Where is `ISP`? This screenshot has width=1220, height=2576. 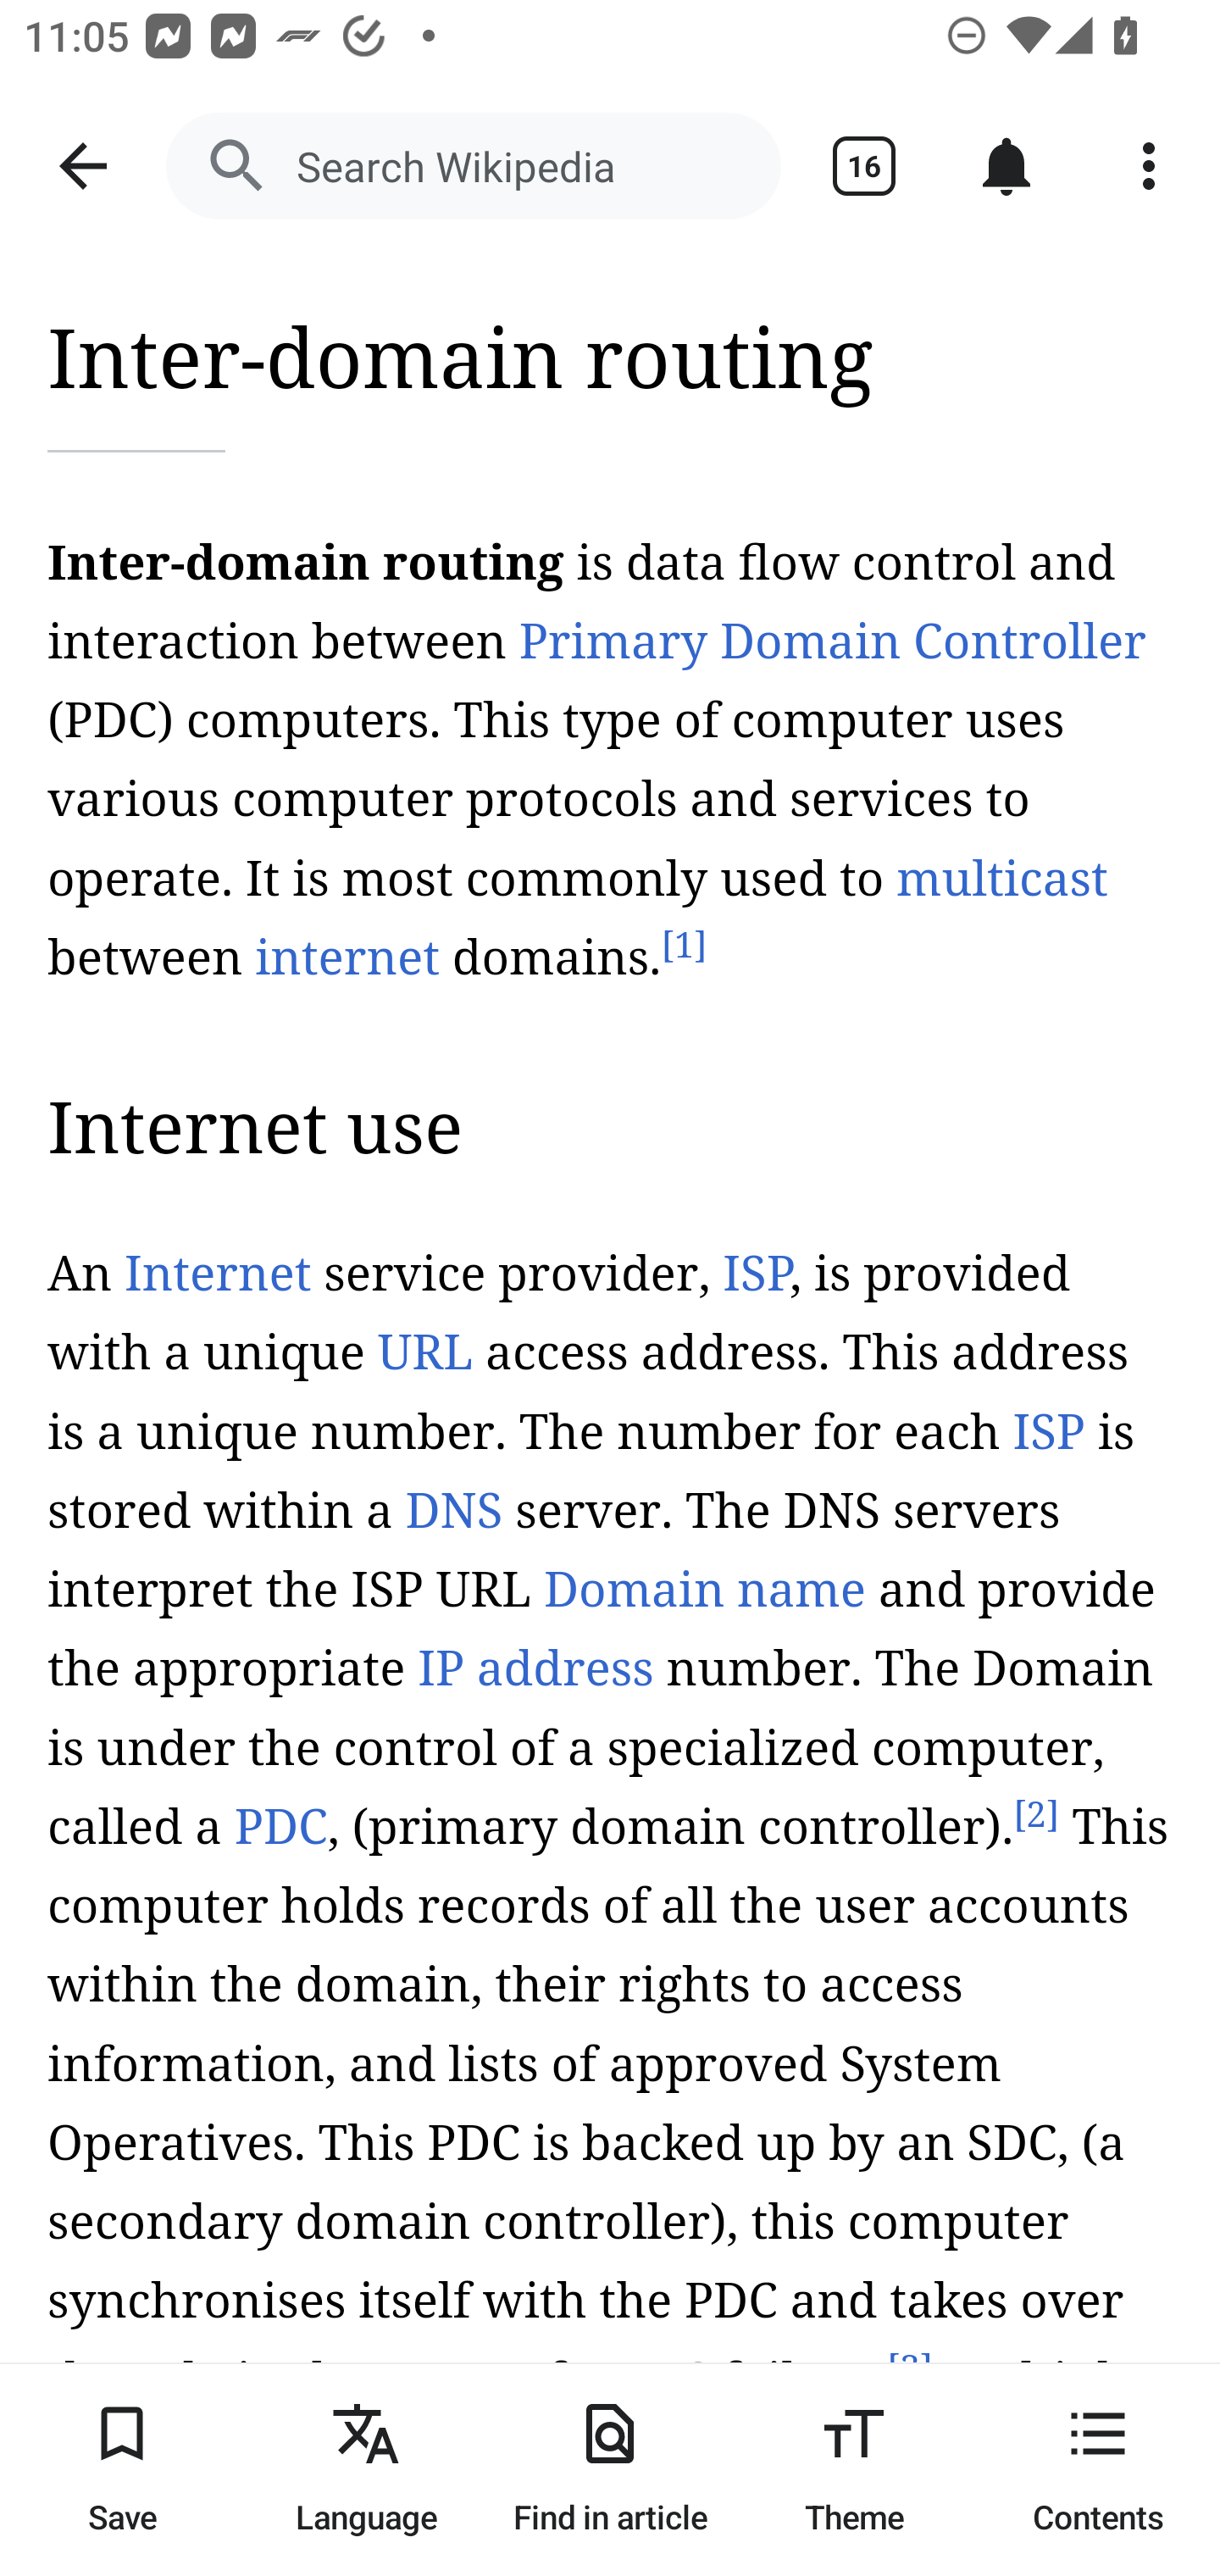 ISP is located at coordinates (756, 1276).